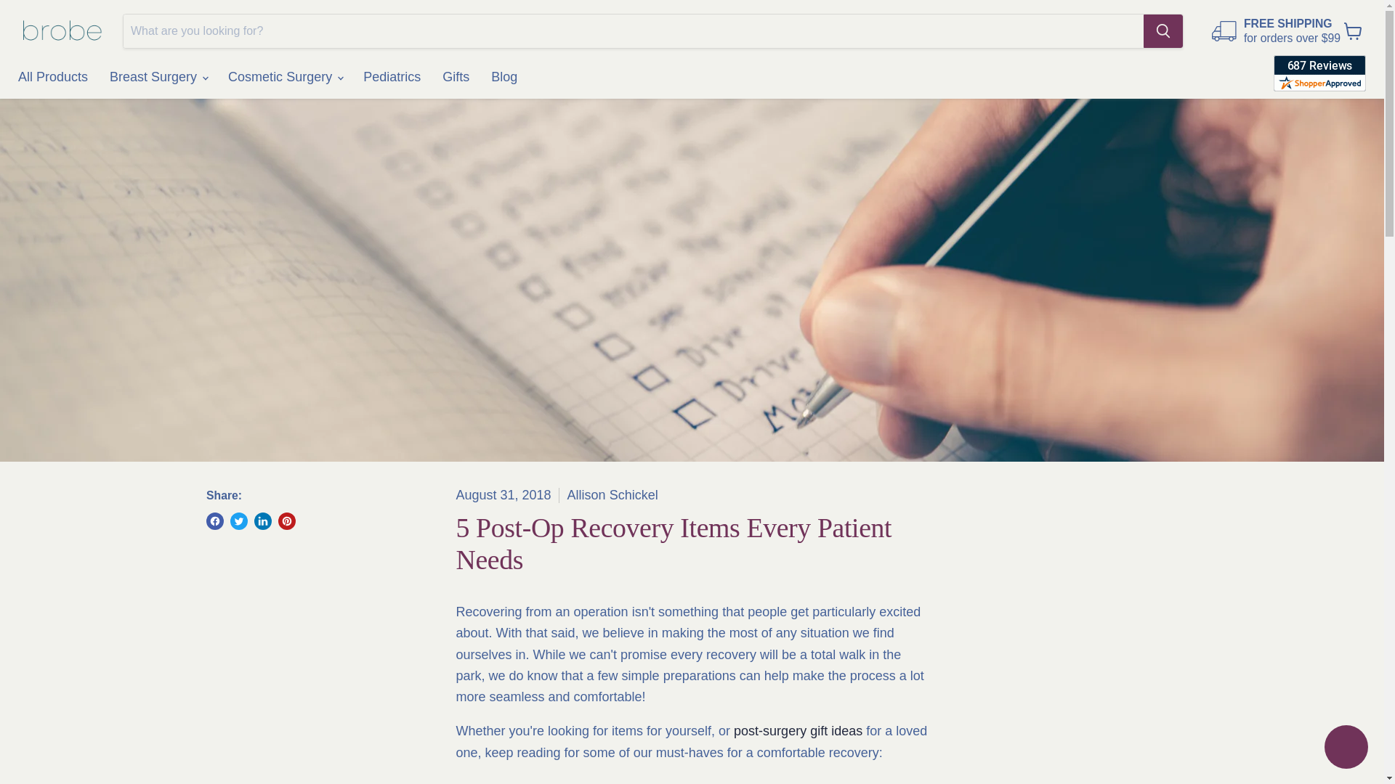 The width and height of the screenshot is (1395, 784). I want to click on Pediatrics, so click(392, 77).